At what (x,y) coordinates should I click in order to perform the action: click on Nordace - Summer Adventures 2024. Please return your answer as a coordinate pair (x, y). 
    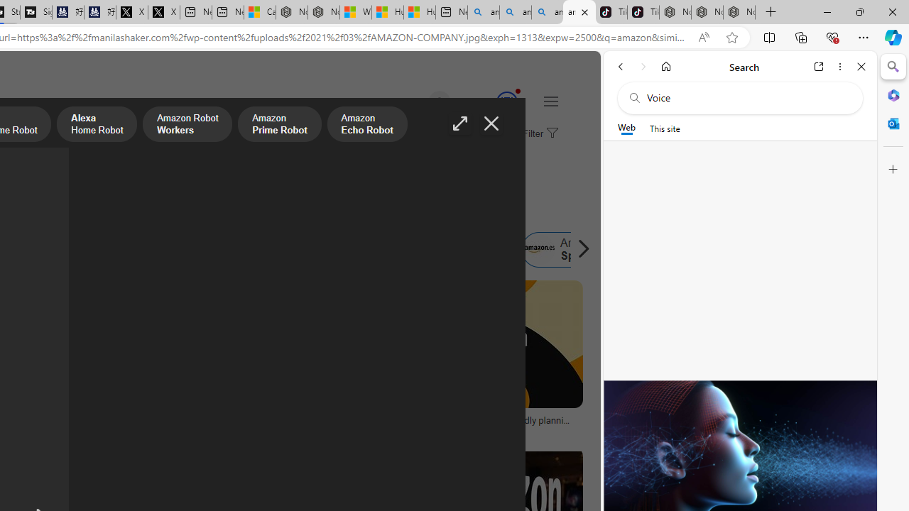
    Looking at the image, I should click on (323, 13).